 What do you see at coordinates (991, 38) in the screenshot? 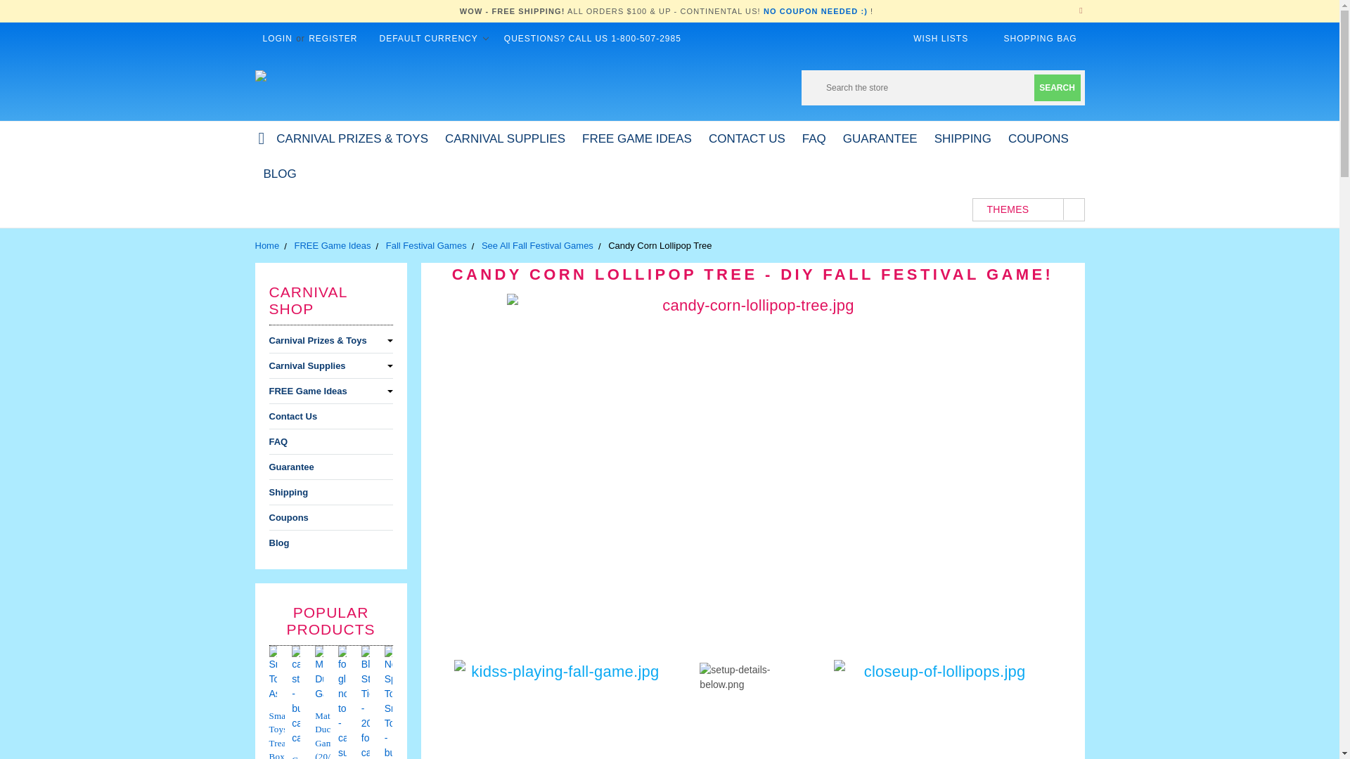
I see `View Cart` at bounding box center [991, 38].